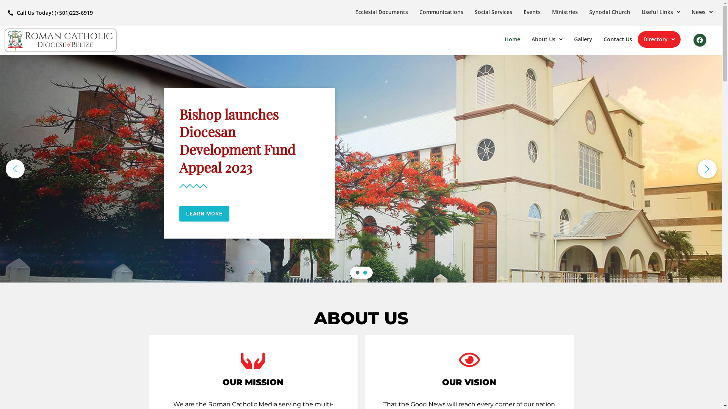 This screenshot has width=728, height=409. Describe the element at coordinates (204, 214) in the screenshot. I see `LEARN MORE` at that location.